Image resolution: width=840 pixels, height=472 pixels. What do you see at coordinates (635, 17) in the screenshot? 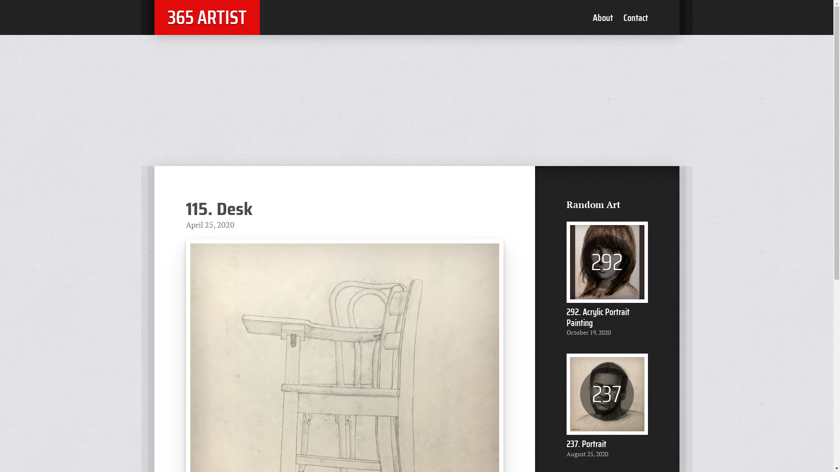
I see `Contact` at bounding box center [635, 17].